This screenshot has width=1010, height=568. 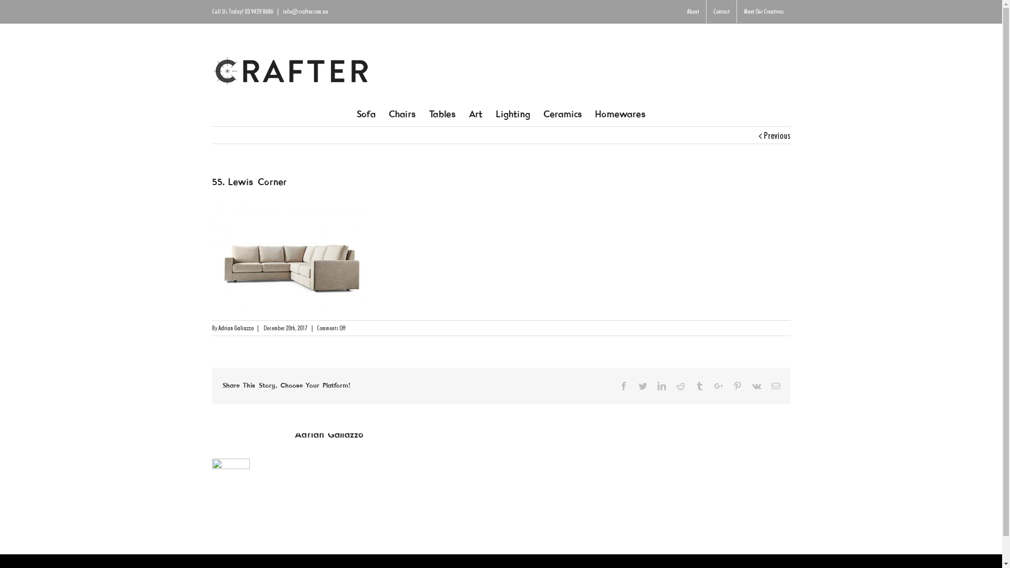 I want to click on About, so click(x=692, y=12).